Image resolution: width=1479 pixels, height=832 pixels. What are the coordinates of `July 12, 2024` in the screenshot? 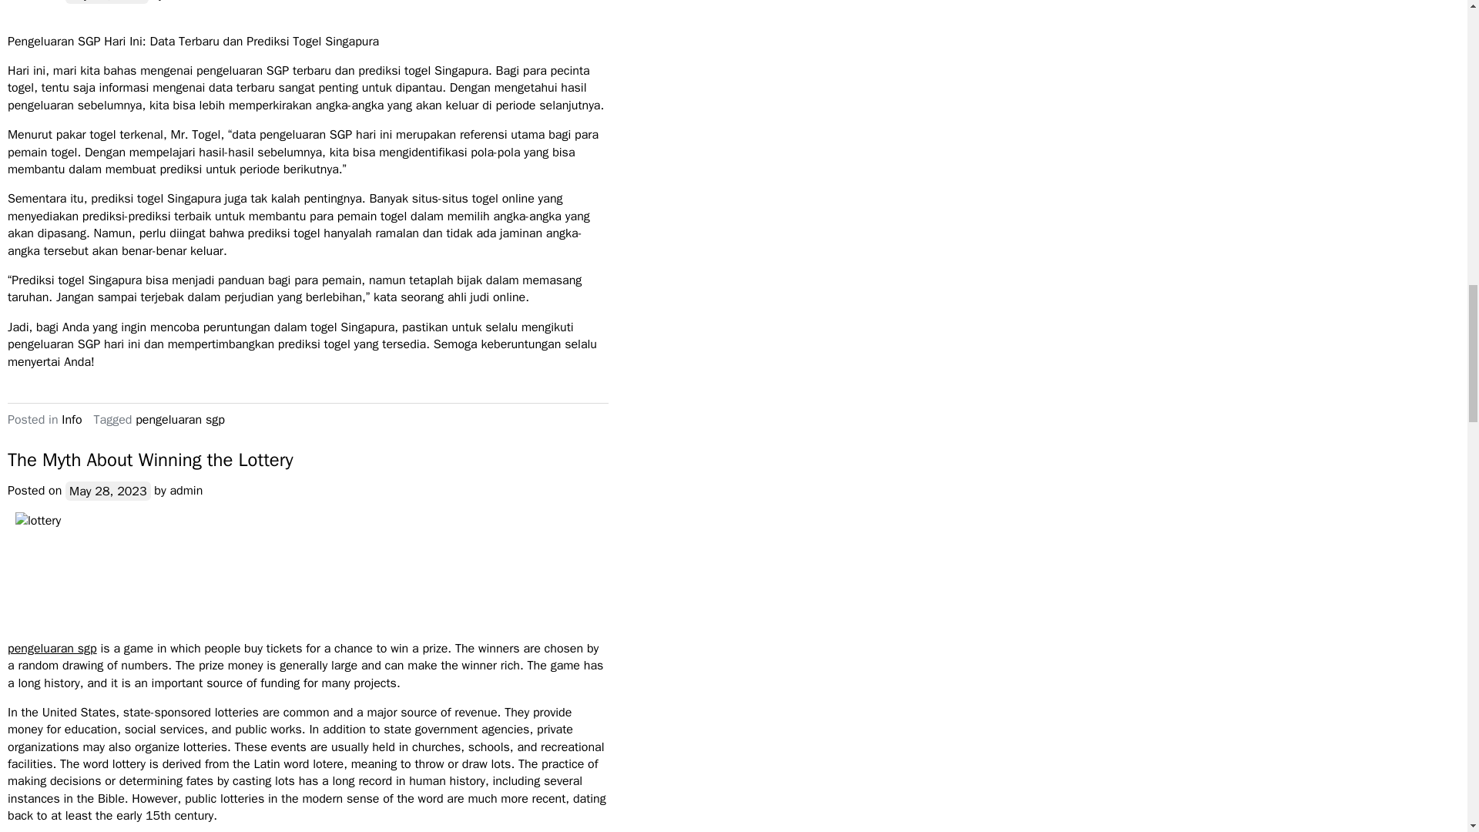 It's located at (106, 2).